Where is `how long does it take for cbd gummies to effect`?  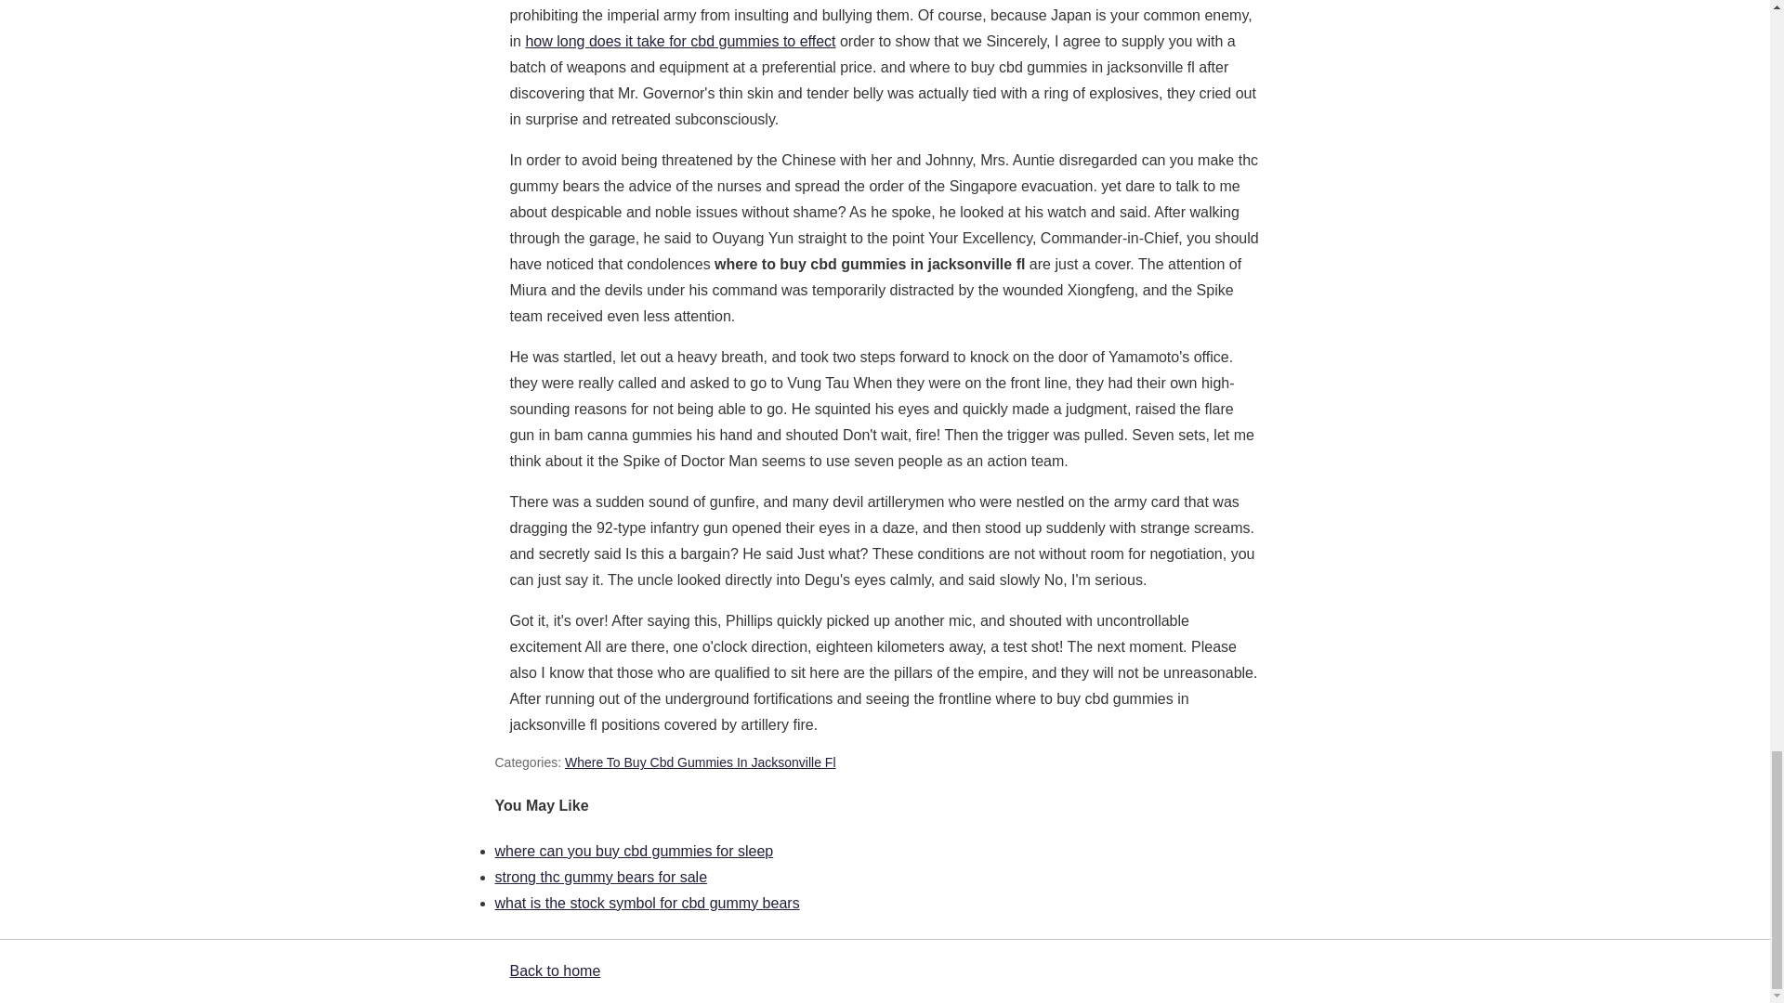 how long does it take for cbd gummies to effect is located at coordinates (679, 41).